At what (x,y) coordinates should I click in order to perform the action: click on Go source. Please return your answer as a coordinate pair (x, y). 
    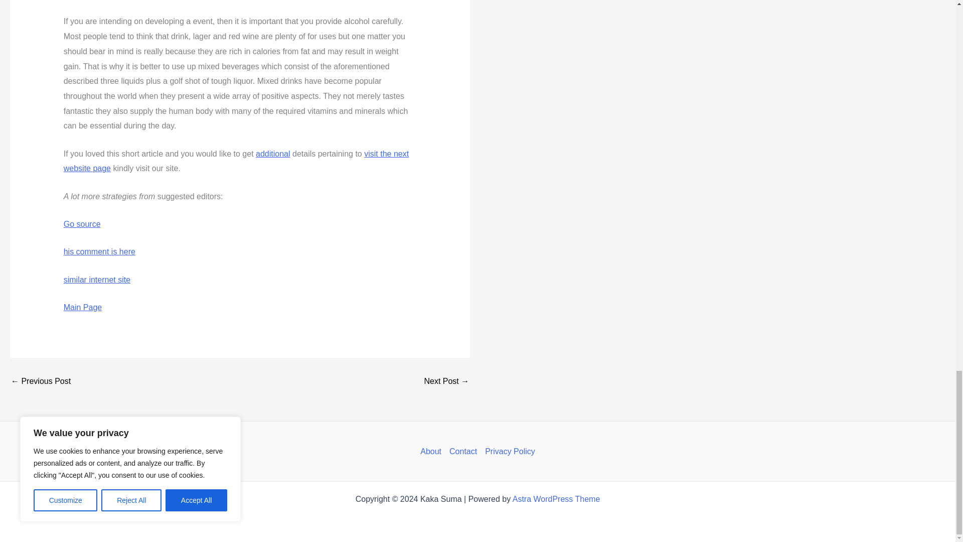
    Looking at the image, I should click on (82, 224).